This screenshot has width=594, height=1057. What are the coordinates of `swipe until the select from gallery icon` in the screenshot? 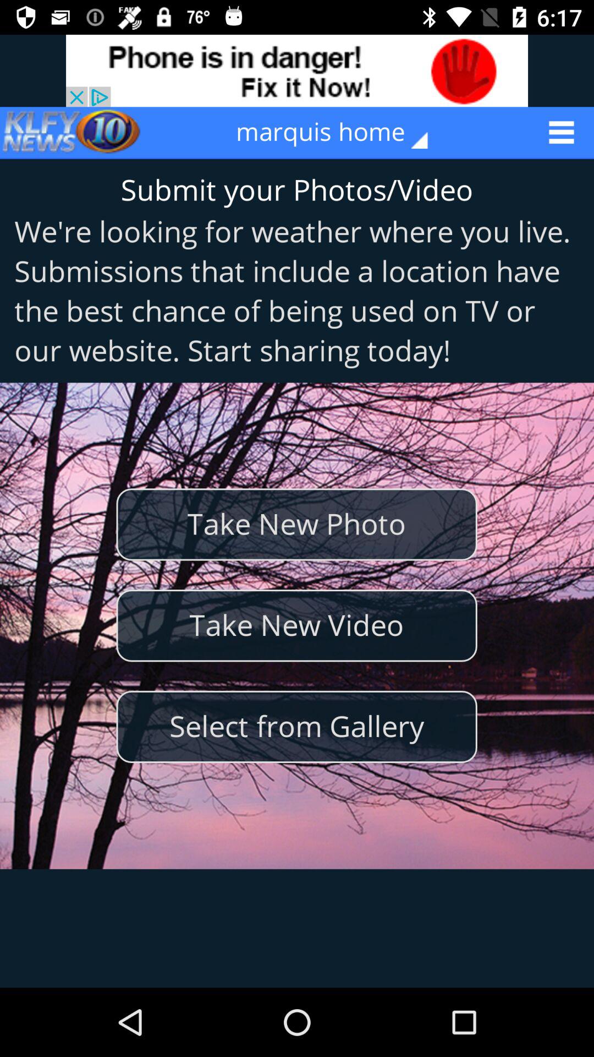 It's located at (296, 727).